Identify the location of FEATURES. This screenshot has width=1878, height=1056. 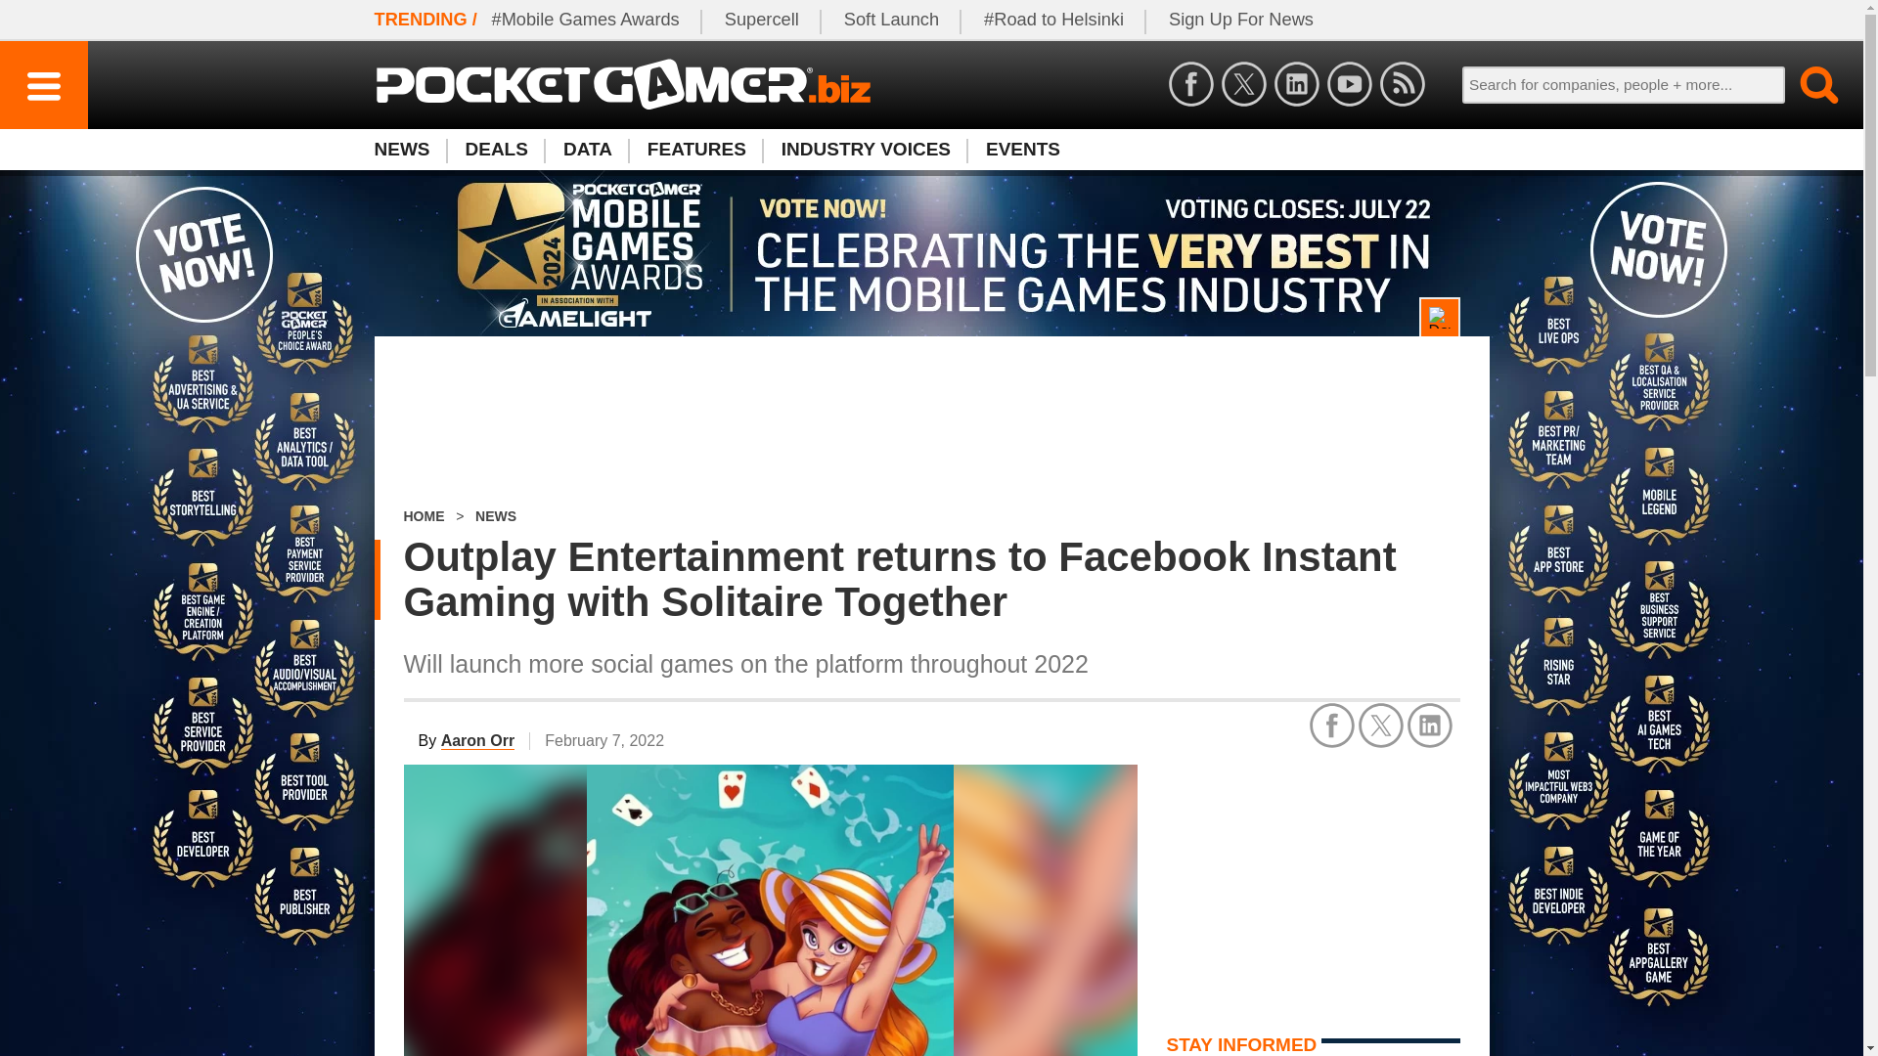
(423, 516).